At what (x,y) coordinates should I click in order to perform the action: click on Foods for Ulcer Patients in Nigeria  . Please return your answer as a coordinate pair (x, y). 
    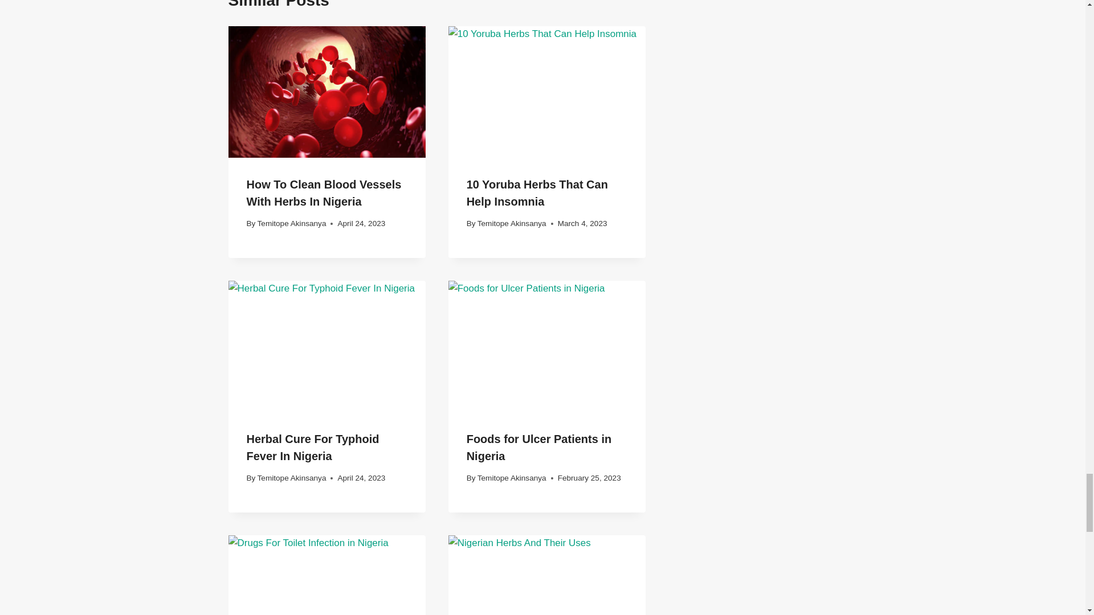
    Looking at the image, I should click on (539, 448).